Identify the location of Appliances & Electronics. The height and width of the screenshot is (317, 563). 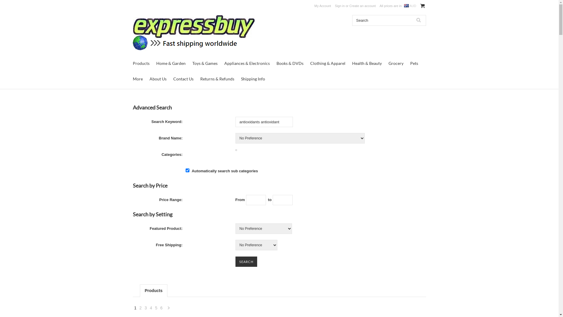
(247, 63).